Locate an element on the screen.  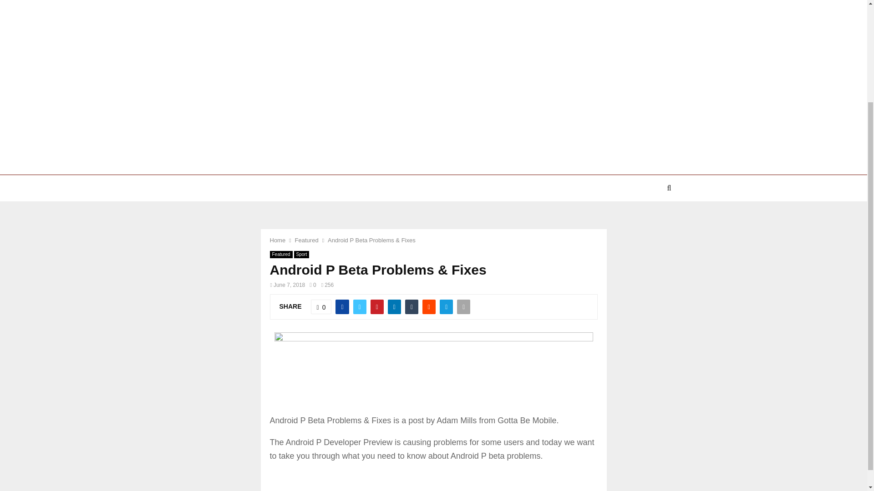
Featured is located at coordinates (280, 255).